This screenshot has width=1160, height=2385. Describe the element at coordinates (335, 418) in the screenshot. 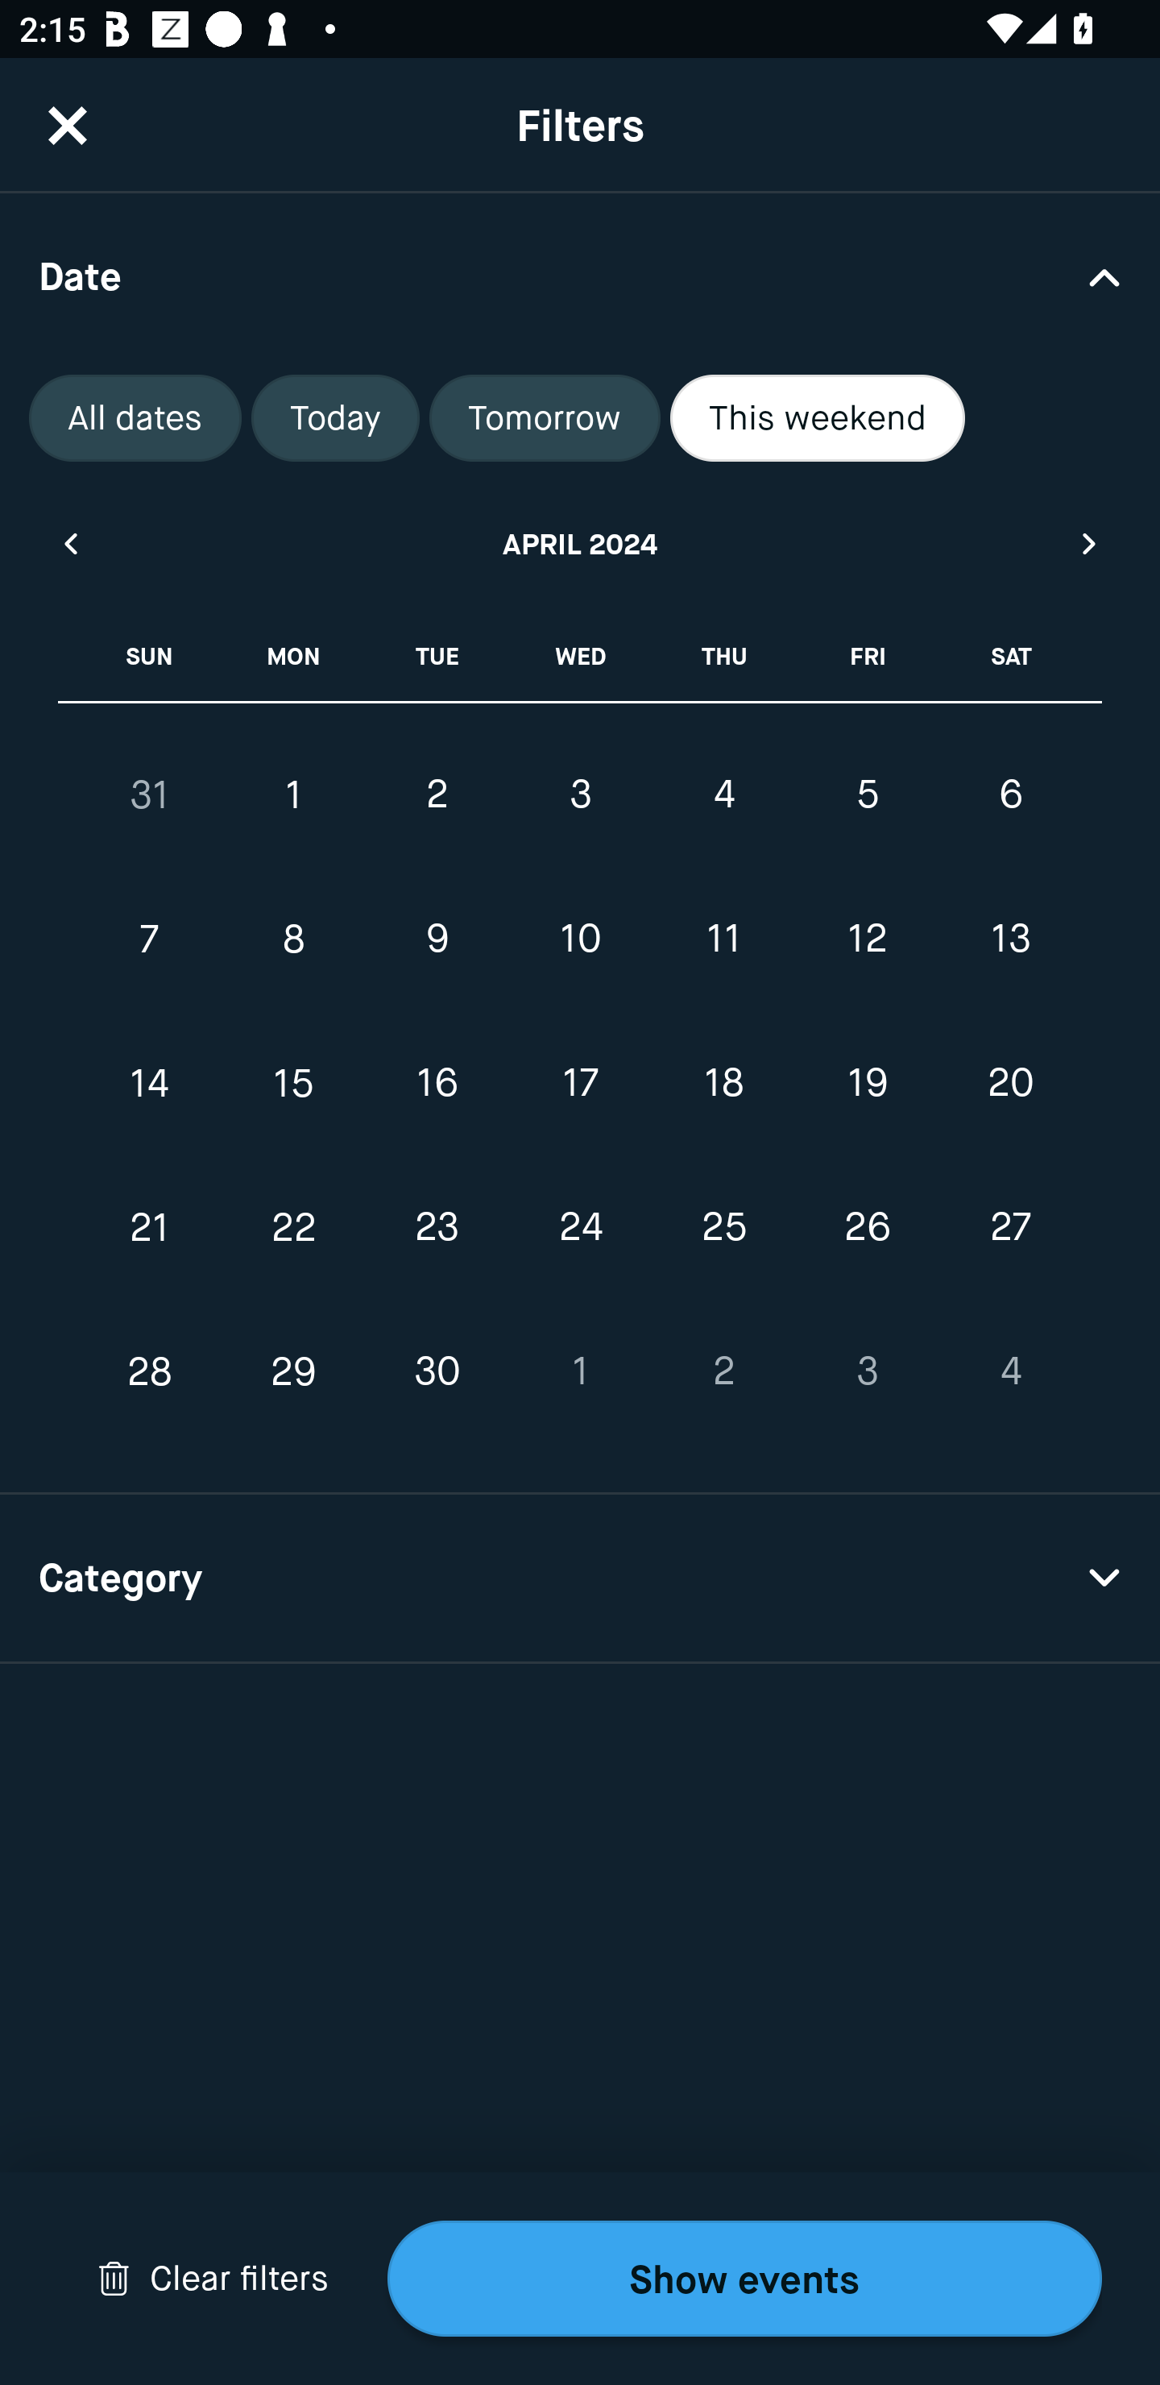

I see `Today` at that location.